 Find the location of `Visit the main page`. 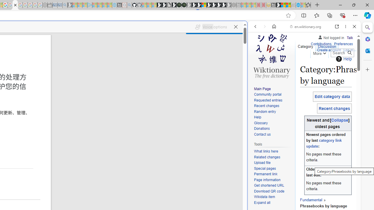

Visit the main page is located at coordinates (271, 55).